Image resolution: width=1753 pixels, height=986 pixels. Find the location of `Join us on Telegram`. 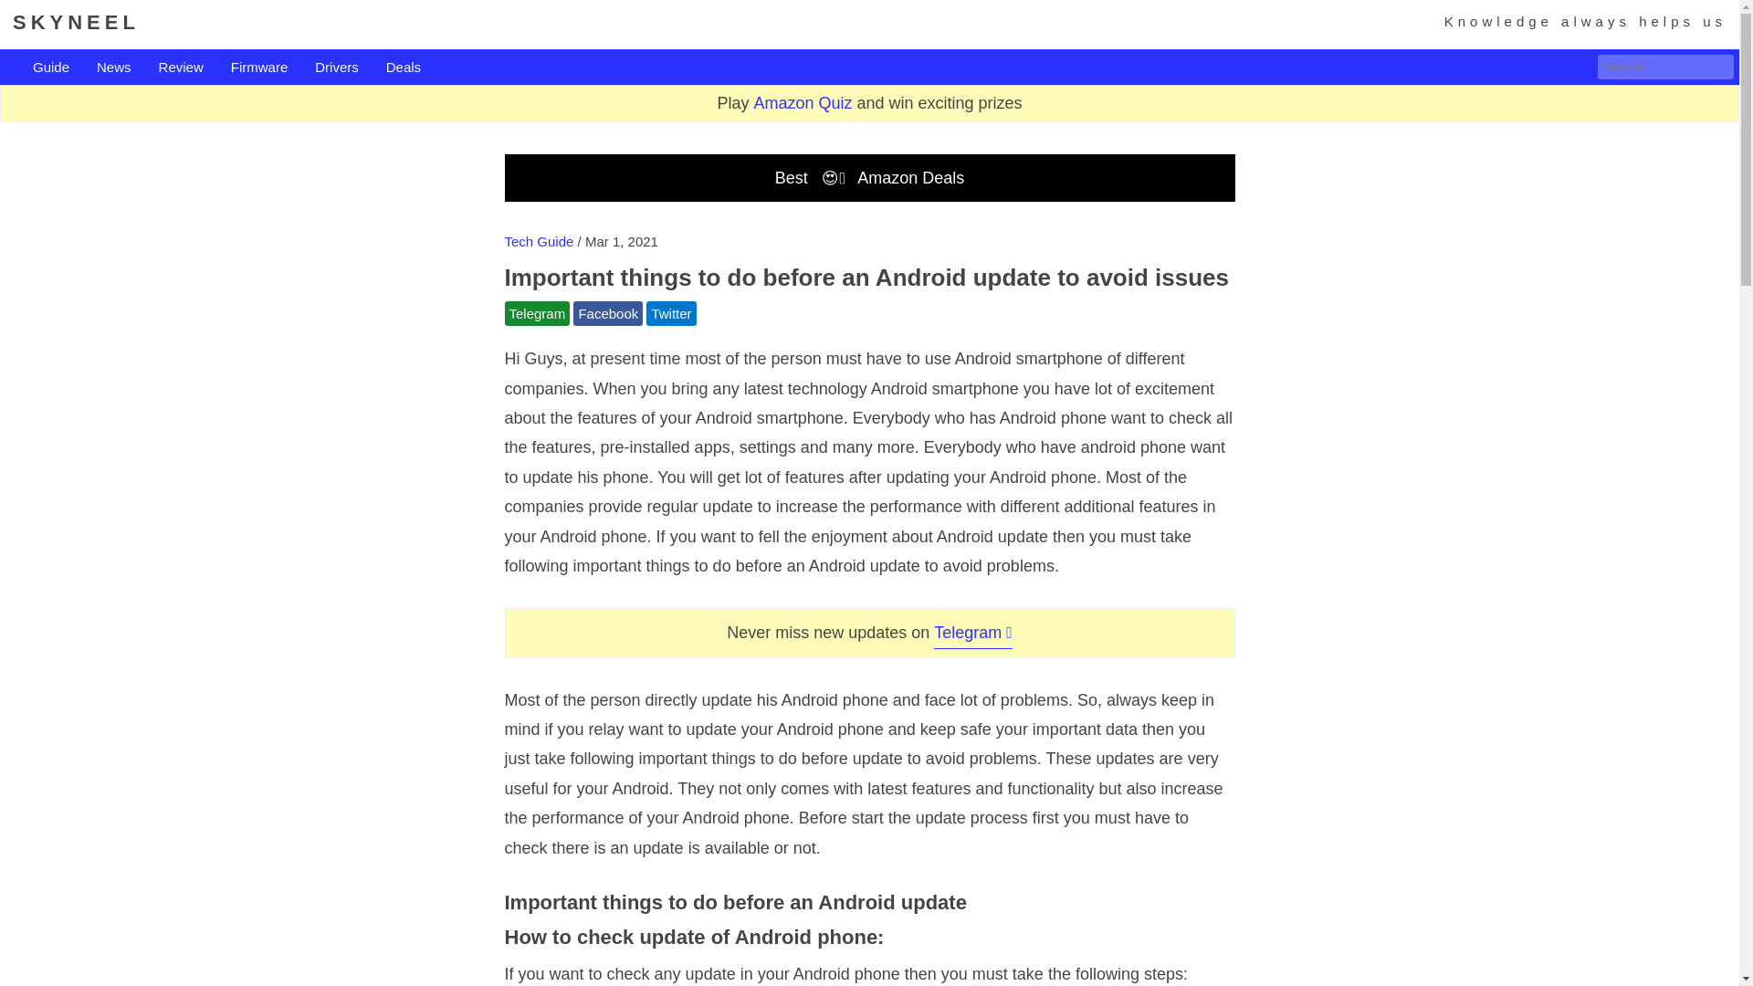

Join us on Telegram is located at coordinates (973, 632).